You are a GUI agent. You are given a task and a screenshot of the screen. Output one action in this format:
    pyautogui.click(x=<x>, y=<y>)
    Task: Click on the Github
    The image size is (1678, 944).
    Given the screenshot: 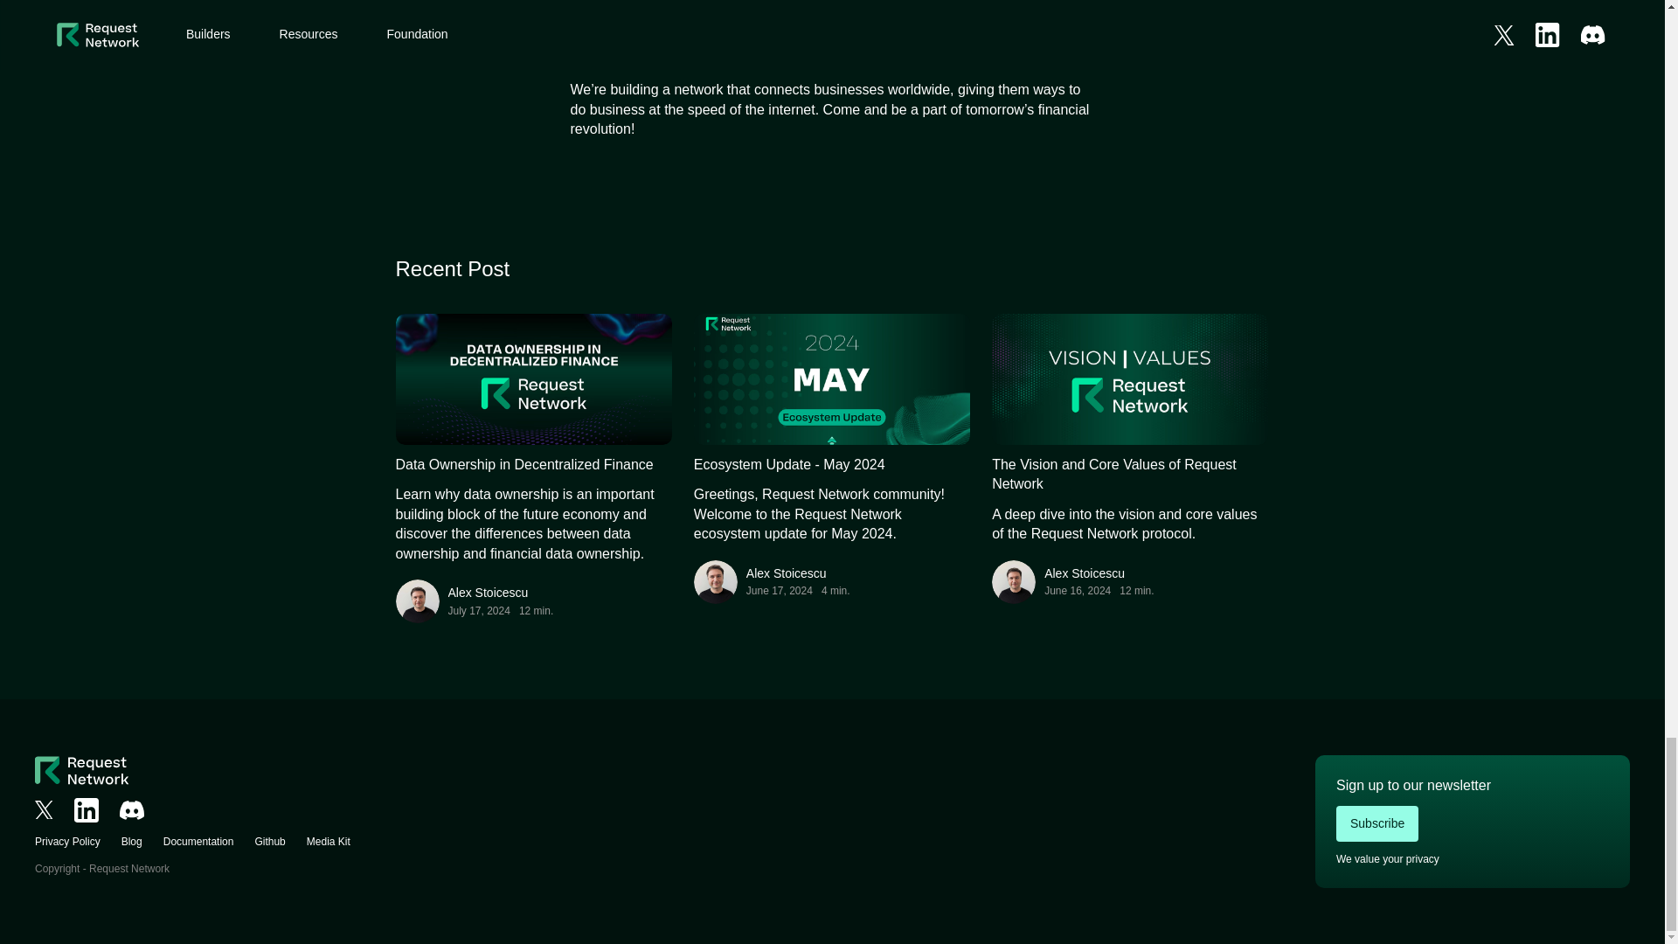 What is the action you would take?
    pyautogui.click(x=269, y=842)
    